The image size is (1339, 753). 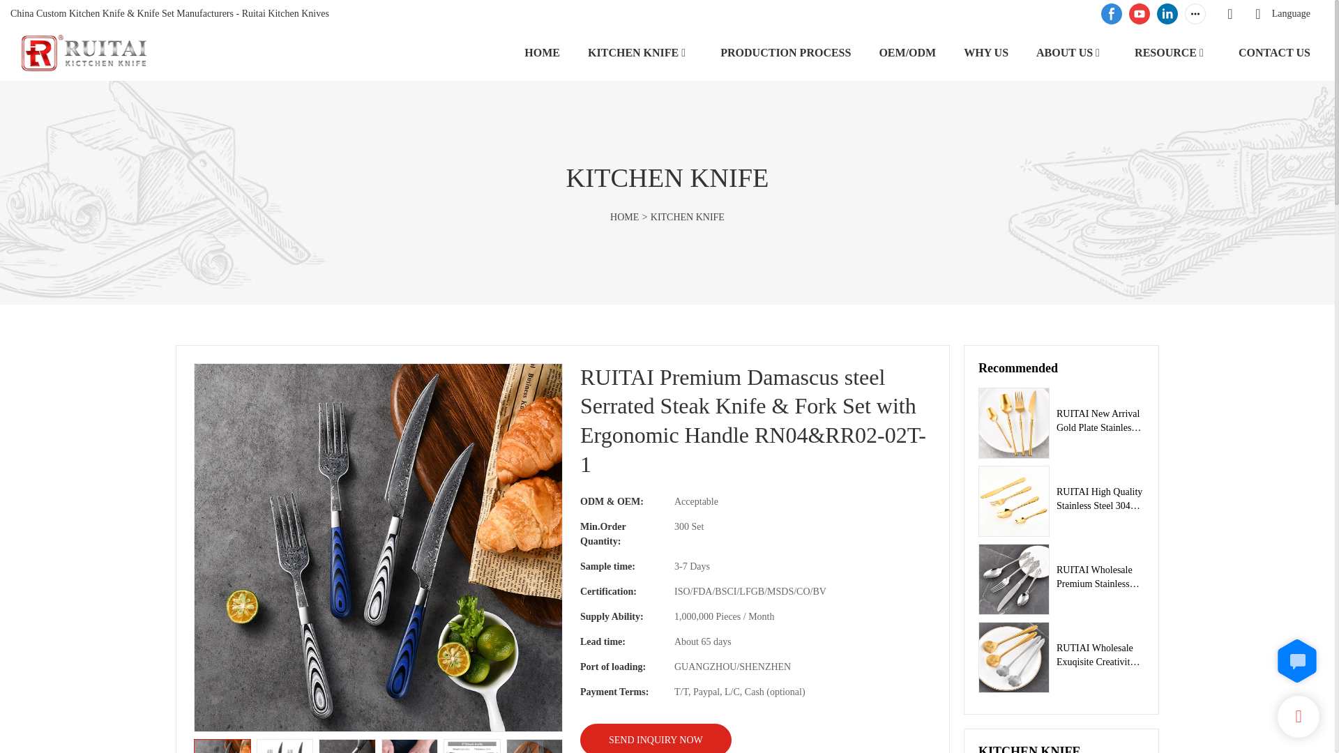 What do you see at coordinates (633, 52) in the screenshot?
I see `KITCHEN KNIFE` at bounding box center [633, 52].